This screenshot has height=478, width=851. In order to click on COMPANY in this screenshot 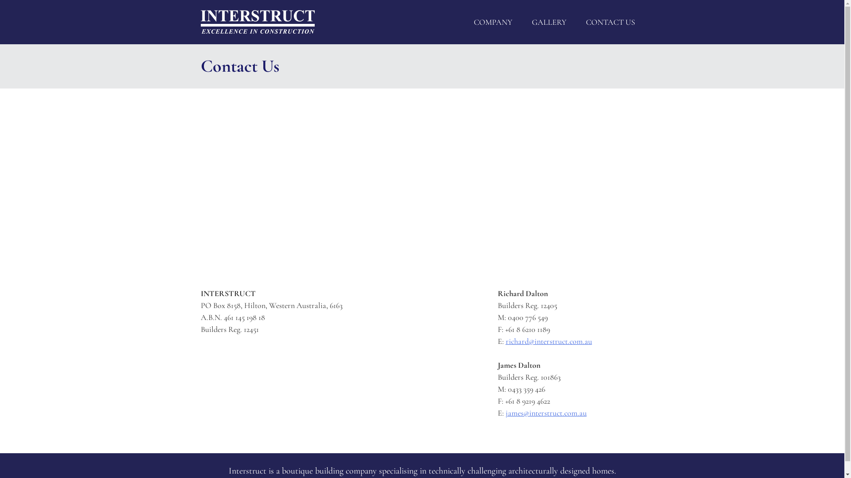, I will do `click(493, 22)`.